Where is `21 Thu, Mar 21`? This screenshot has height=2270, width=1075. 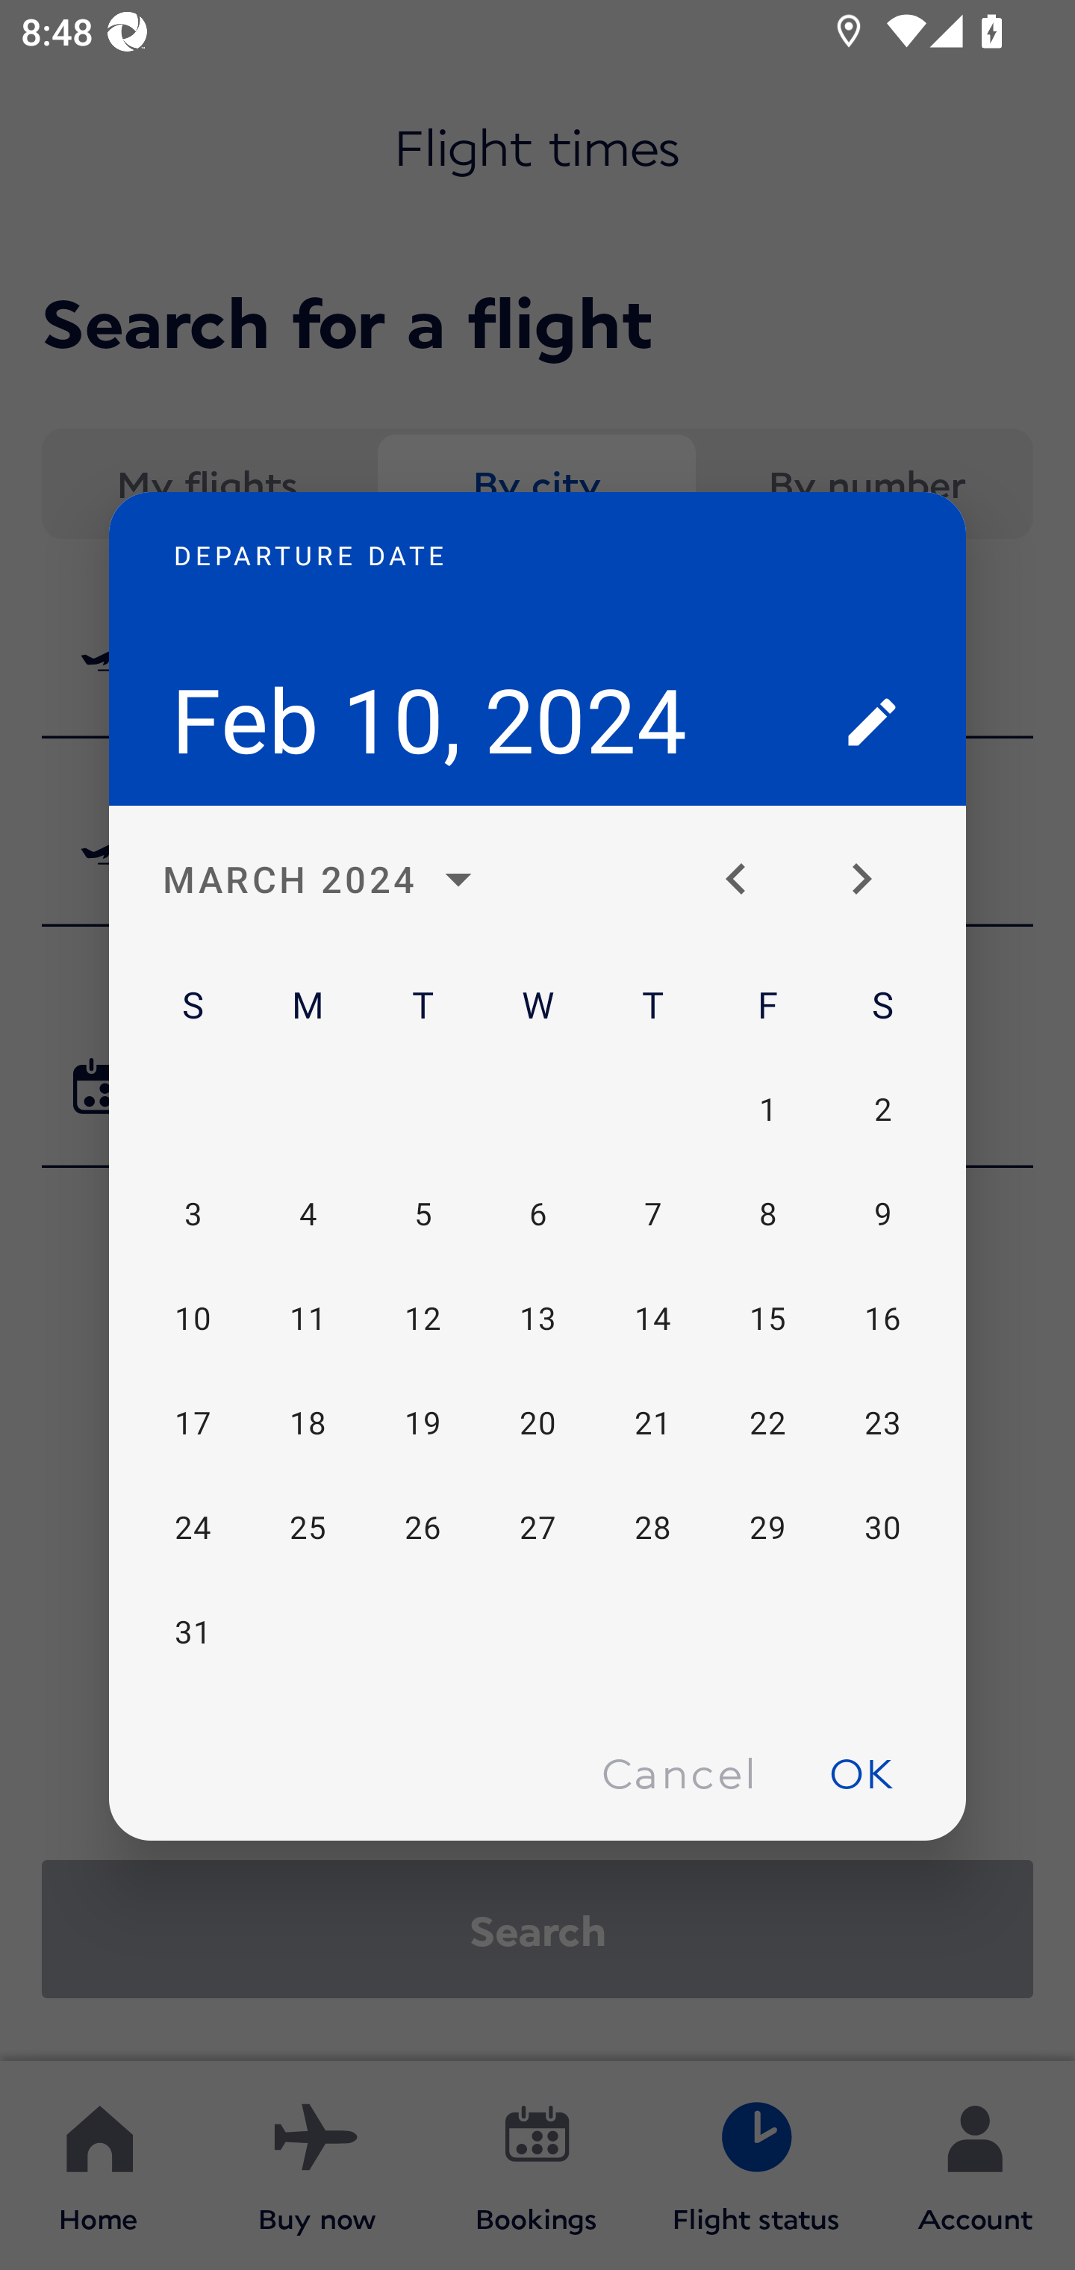
21 Thu, Mar 21 is located at coordinates (652, 1423).